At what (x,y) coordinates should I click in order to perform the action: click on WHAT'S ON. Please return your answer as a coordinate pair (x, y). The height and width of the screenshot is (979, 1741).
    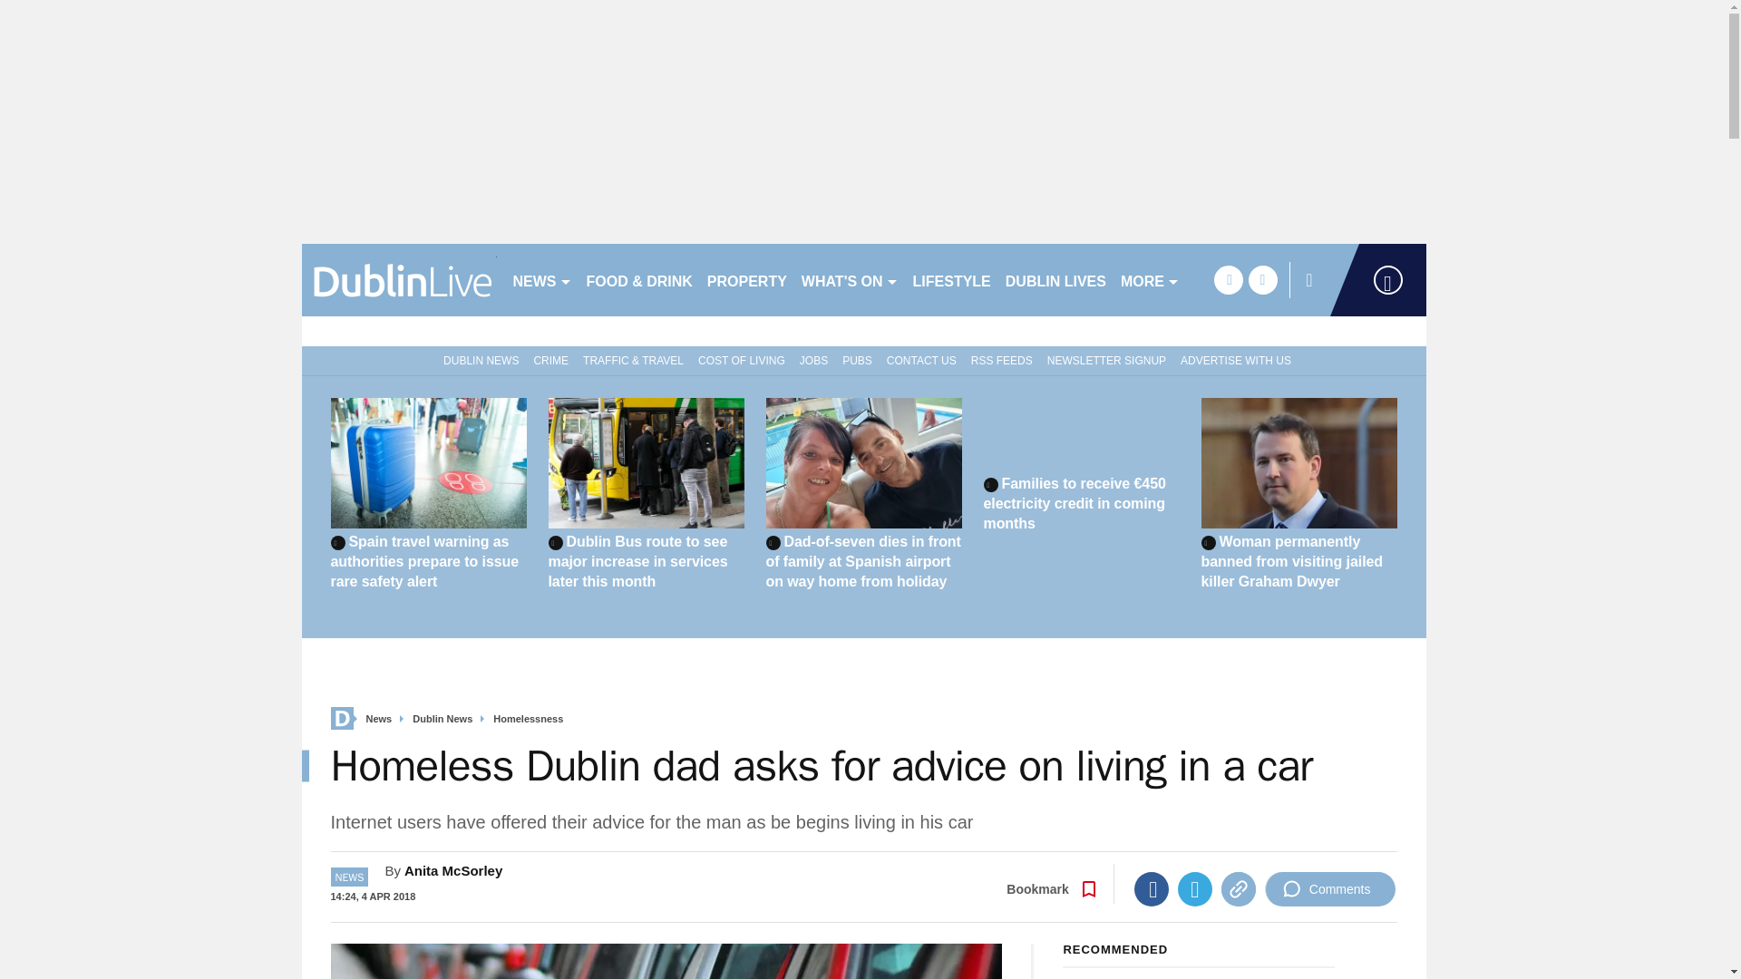
    Looking at the image, I should click on (849, 279).